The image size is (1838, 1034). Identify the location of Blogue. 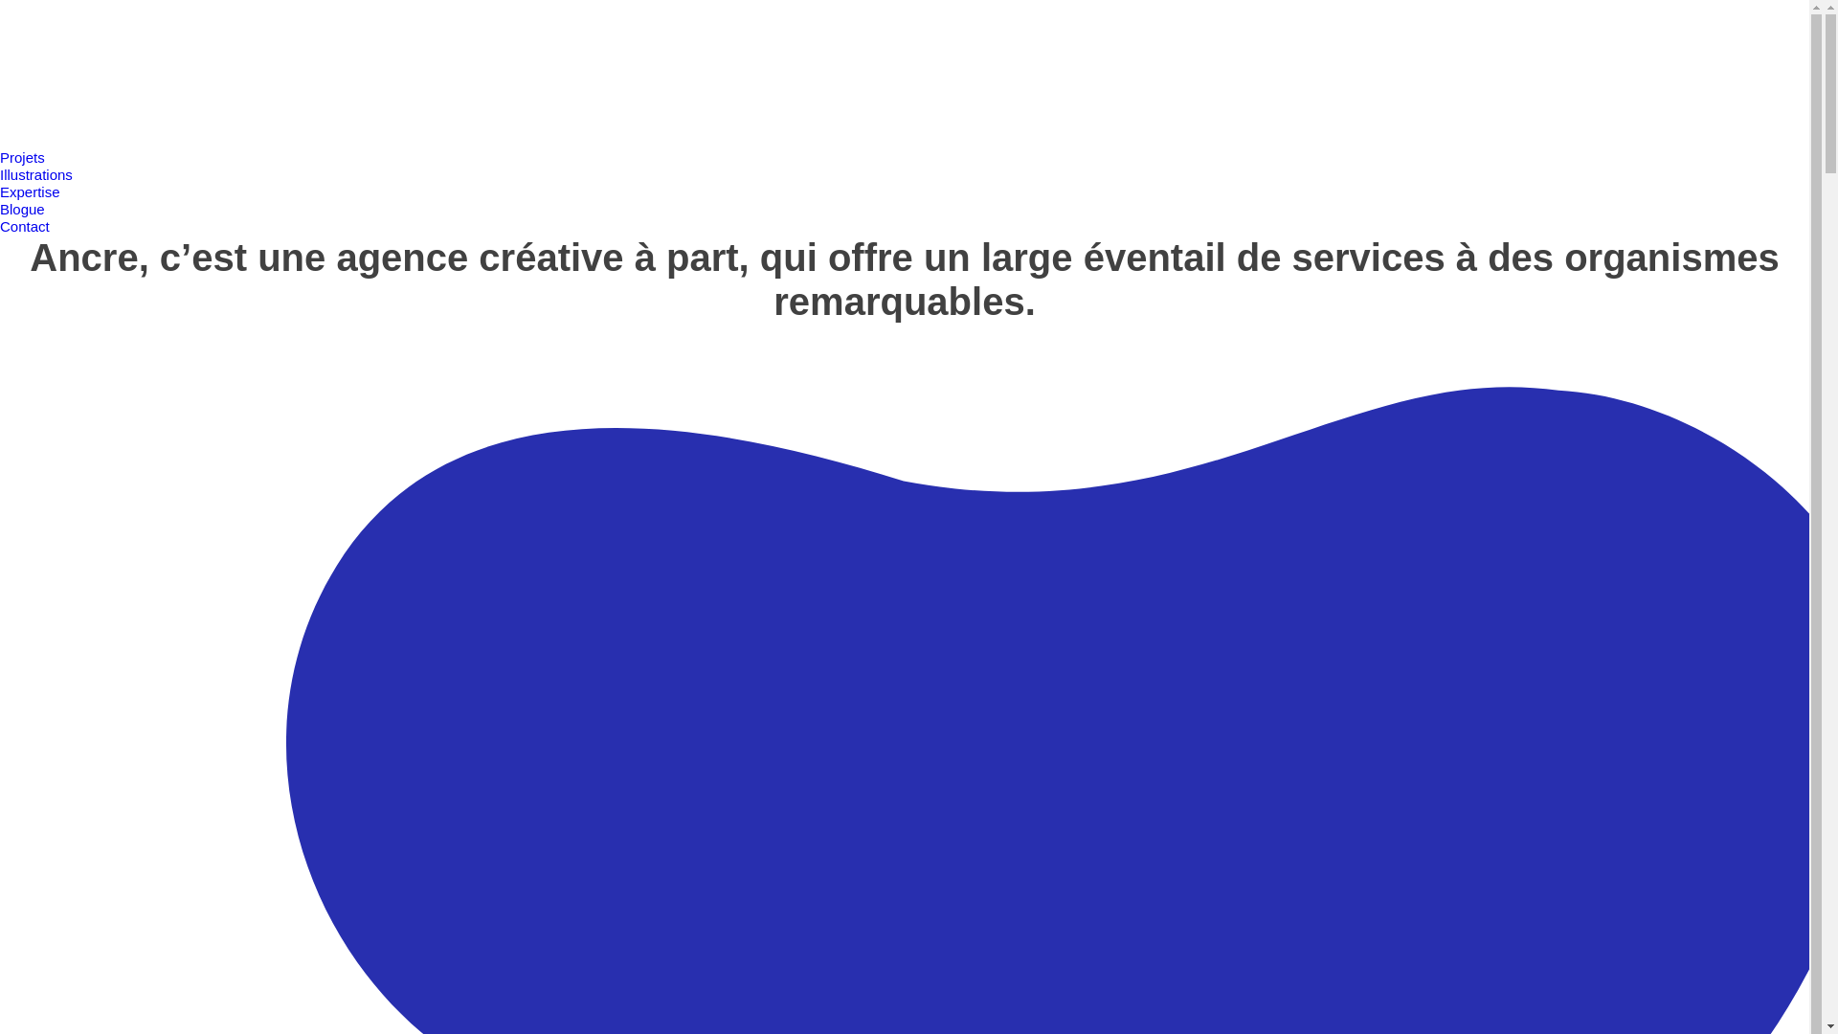
(23, 209).